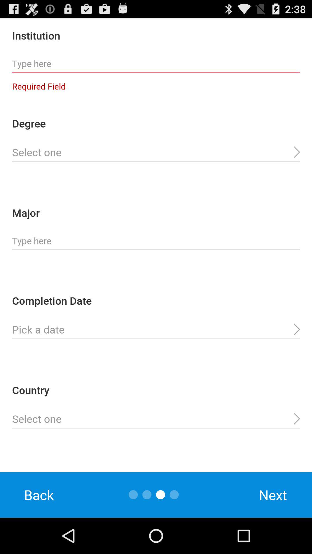  Describe the element at coordinates (156, 419) in the screenshot. I see `select country drop down` at that location.